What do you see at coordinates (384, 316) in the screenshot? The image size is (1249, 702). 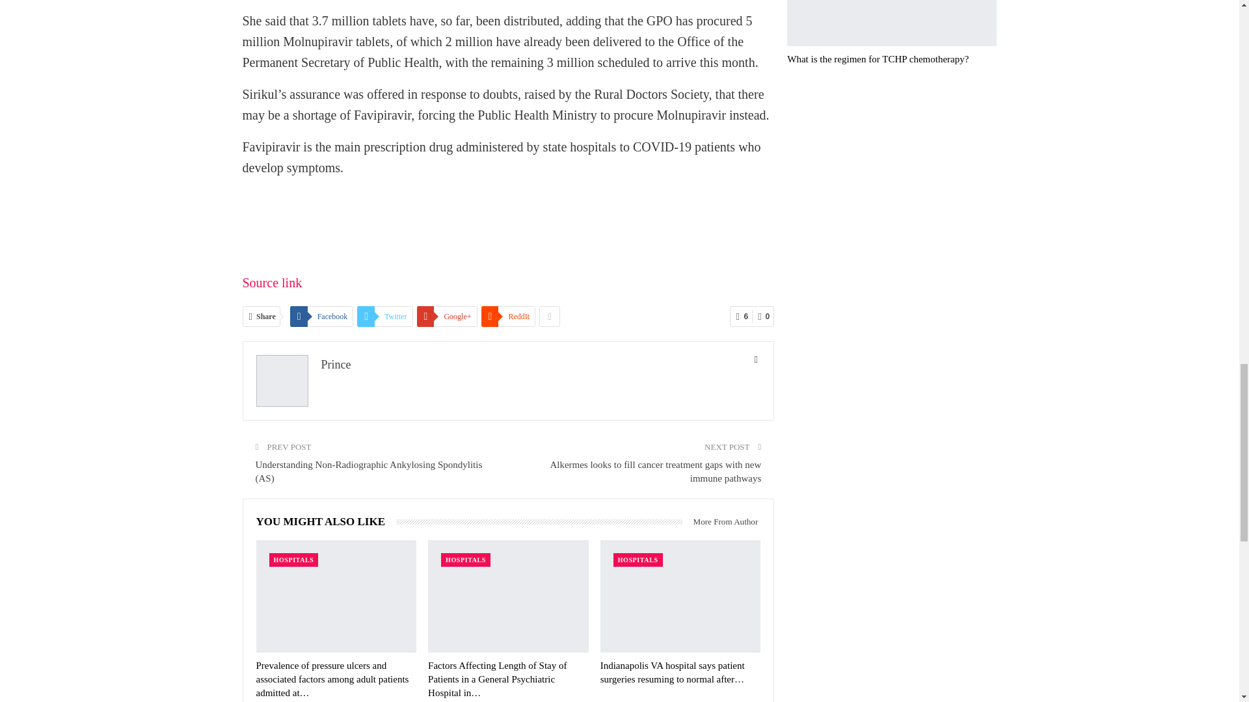 I see `Twitter` at bounding box center [384, 316].